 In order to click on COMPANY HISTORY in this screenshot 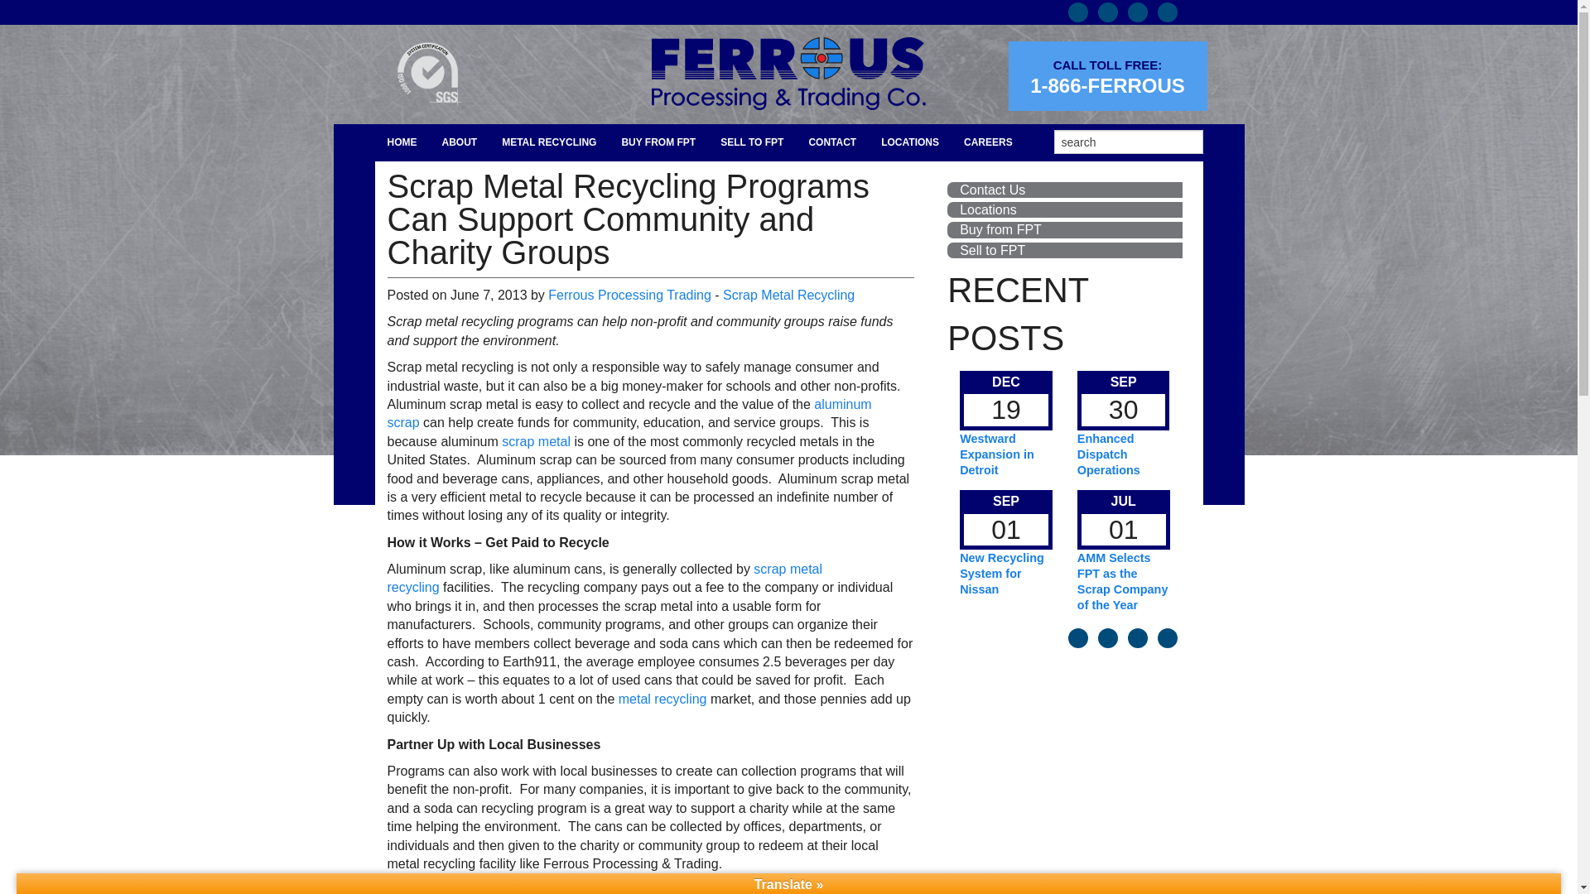, I will do `click(459, 255)`.